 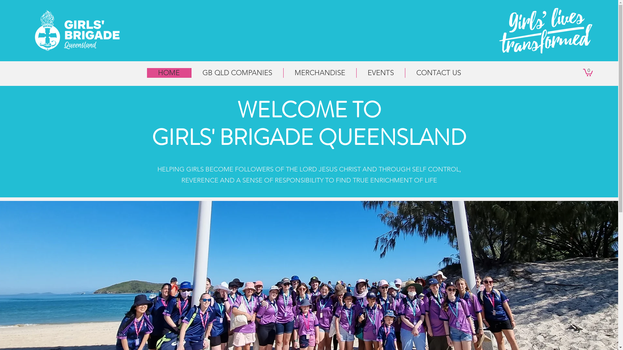 What do you see at coordinates (319, 73) in the screenshot?
I see `MERCHANDISE` at bounding box center [319, 73].